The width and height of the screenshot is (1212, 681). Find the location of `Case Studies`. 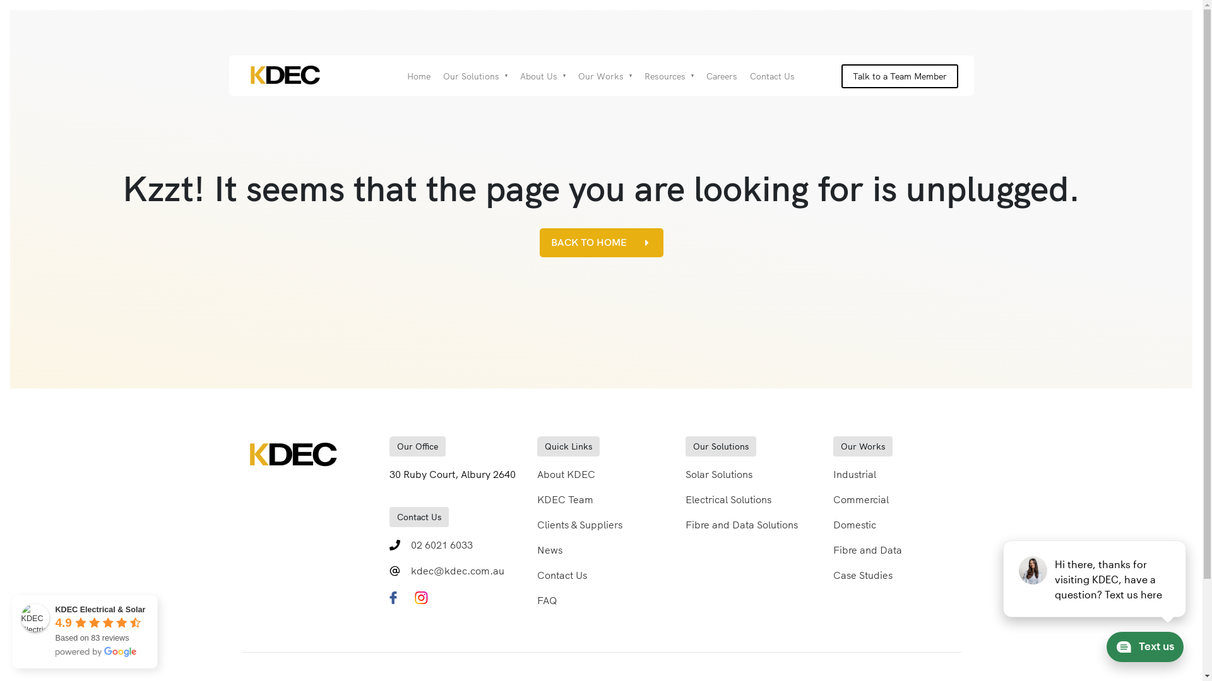

Case Studies is located at coordinates (863, 575).